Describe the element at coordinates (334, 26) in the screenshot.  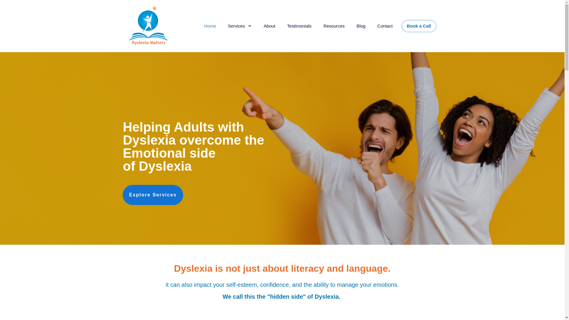
I see `Resources` at that location.